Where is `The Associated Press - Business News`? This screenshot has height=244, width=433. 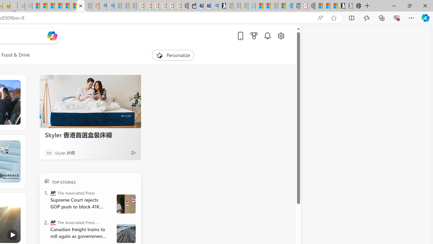
The Associated Press - Business News is located at coordinates (53, 222).